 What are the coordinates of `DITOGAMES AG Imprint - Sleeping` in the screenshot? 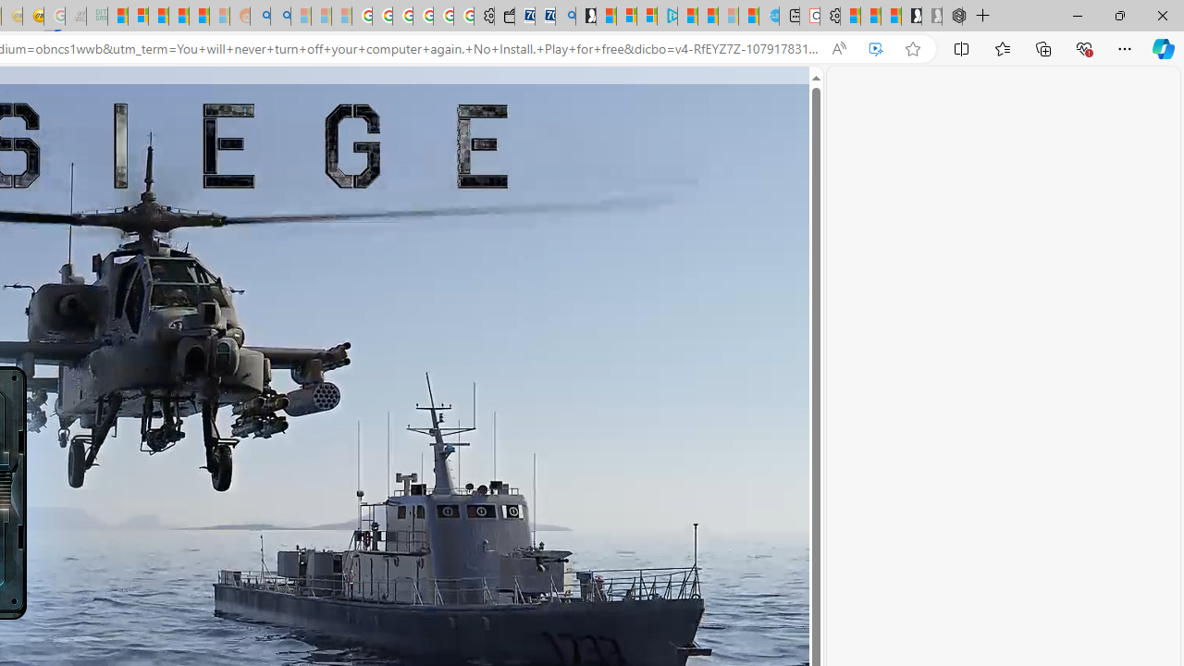 It's located at (96, 17).